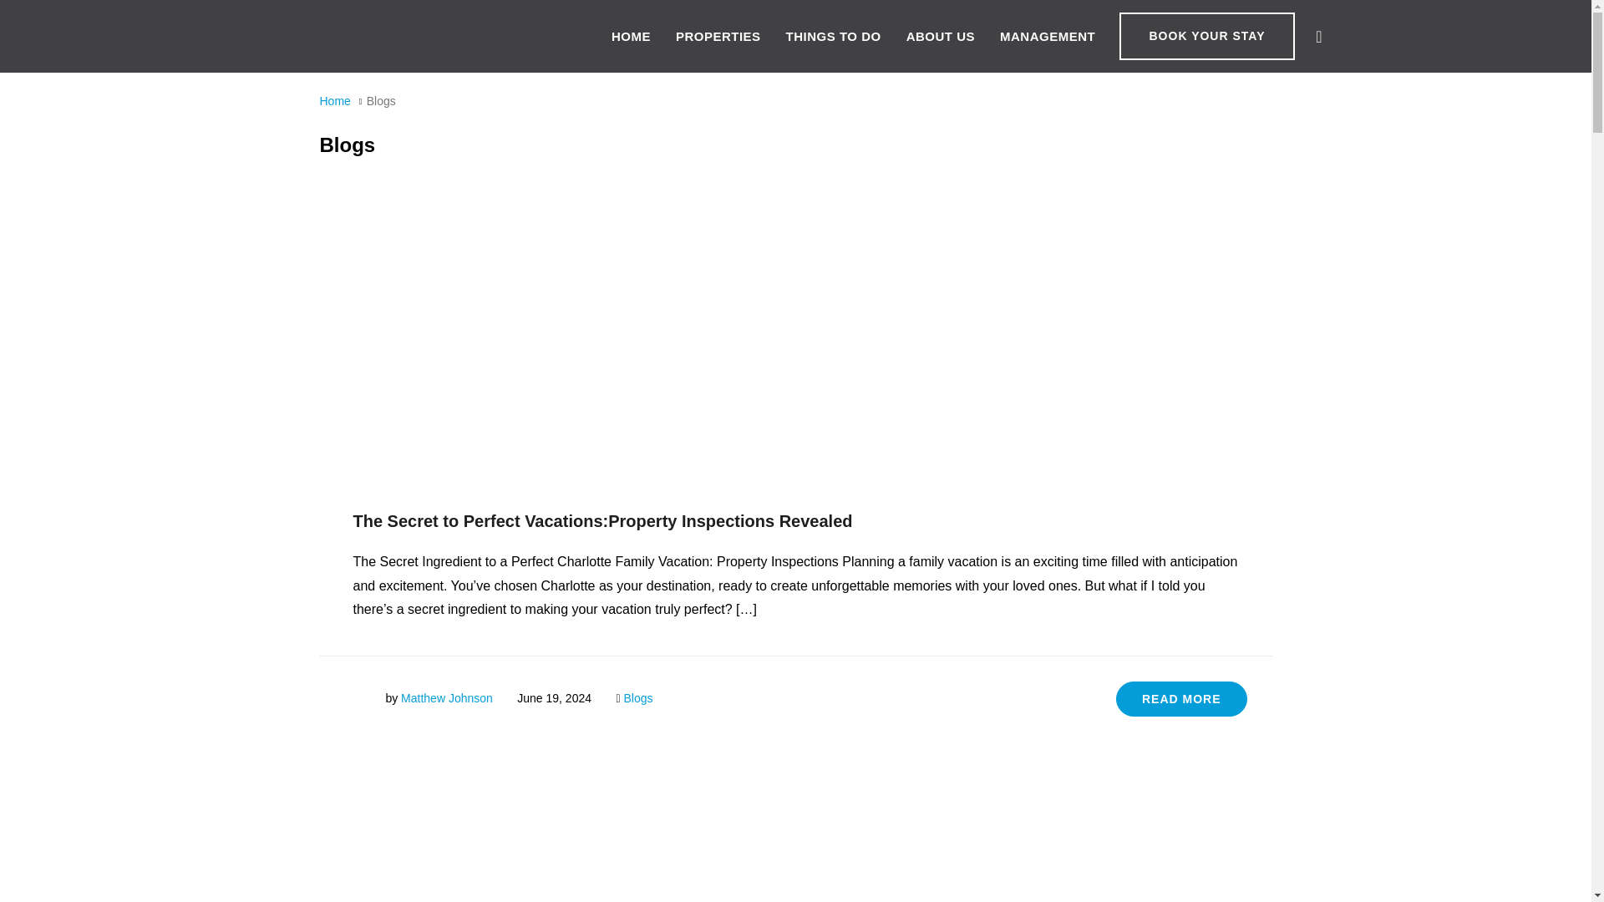 Image resolution: width=1604 pixels, height=902 pixels. I want to click on MANAGEMENT, so click(1048, 37).